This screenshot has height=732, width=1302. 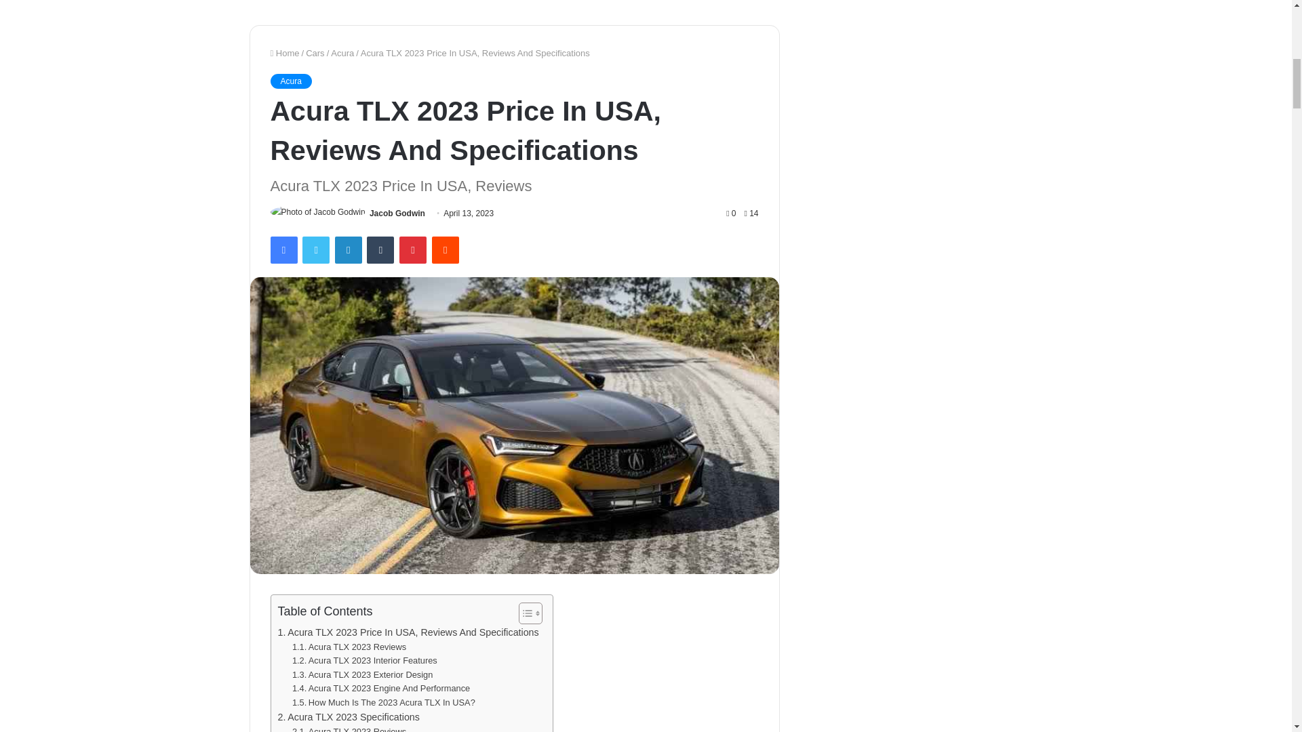 I want to click on Tumblr, so click(x=380, y=249).